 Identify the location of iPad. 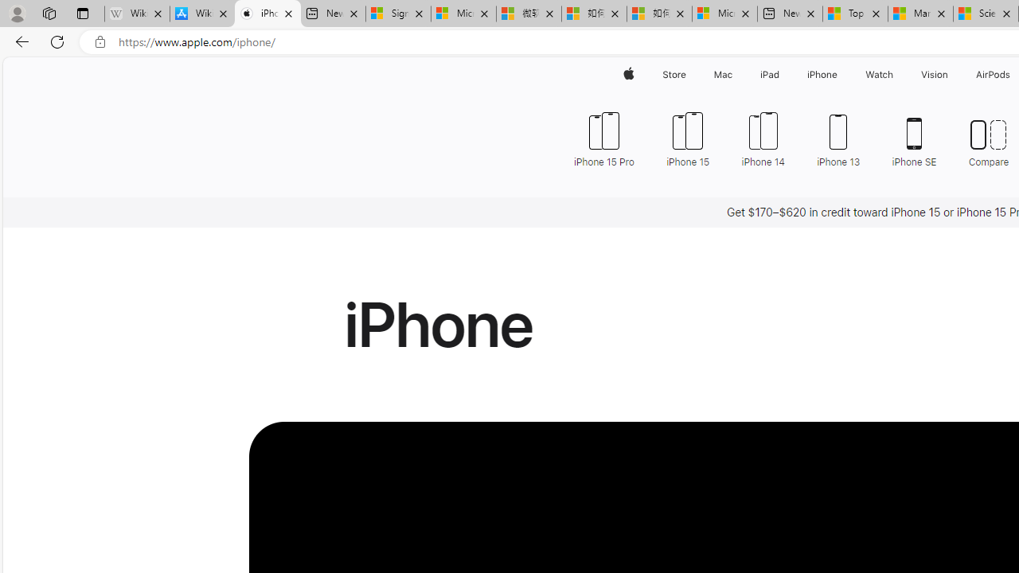
(769, 75).